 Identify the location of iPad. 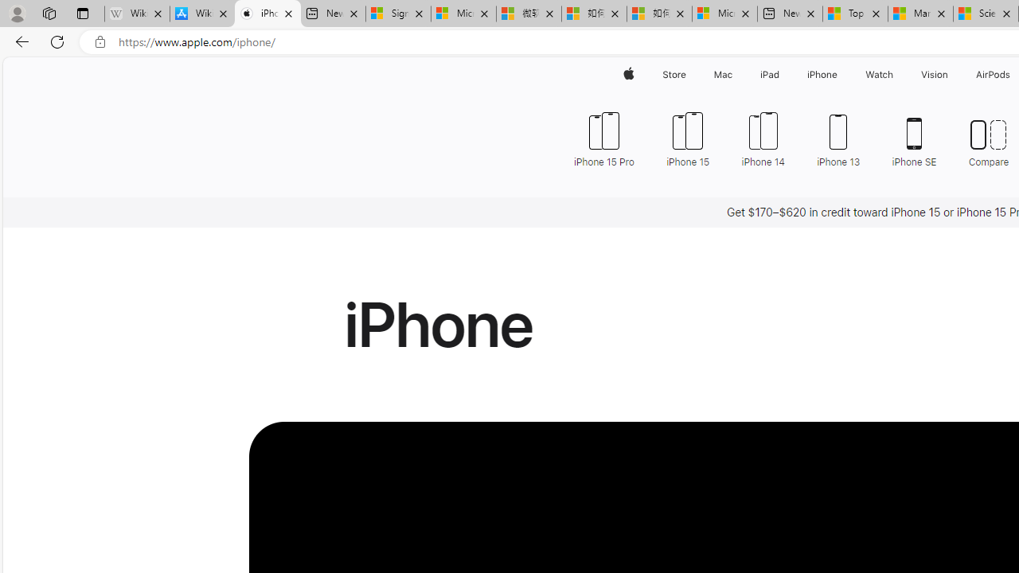
(769, 75).